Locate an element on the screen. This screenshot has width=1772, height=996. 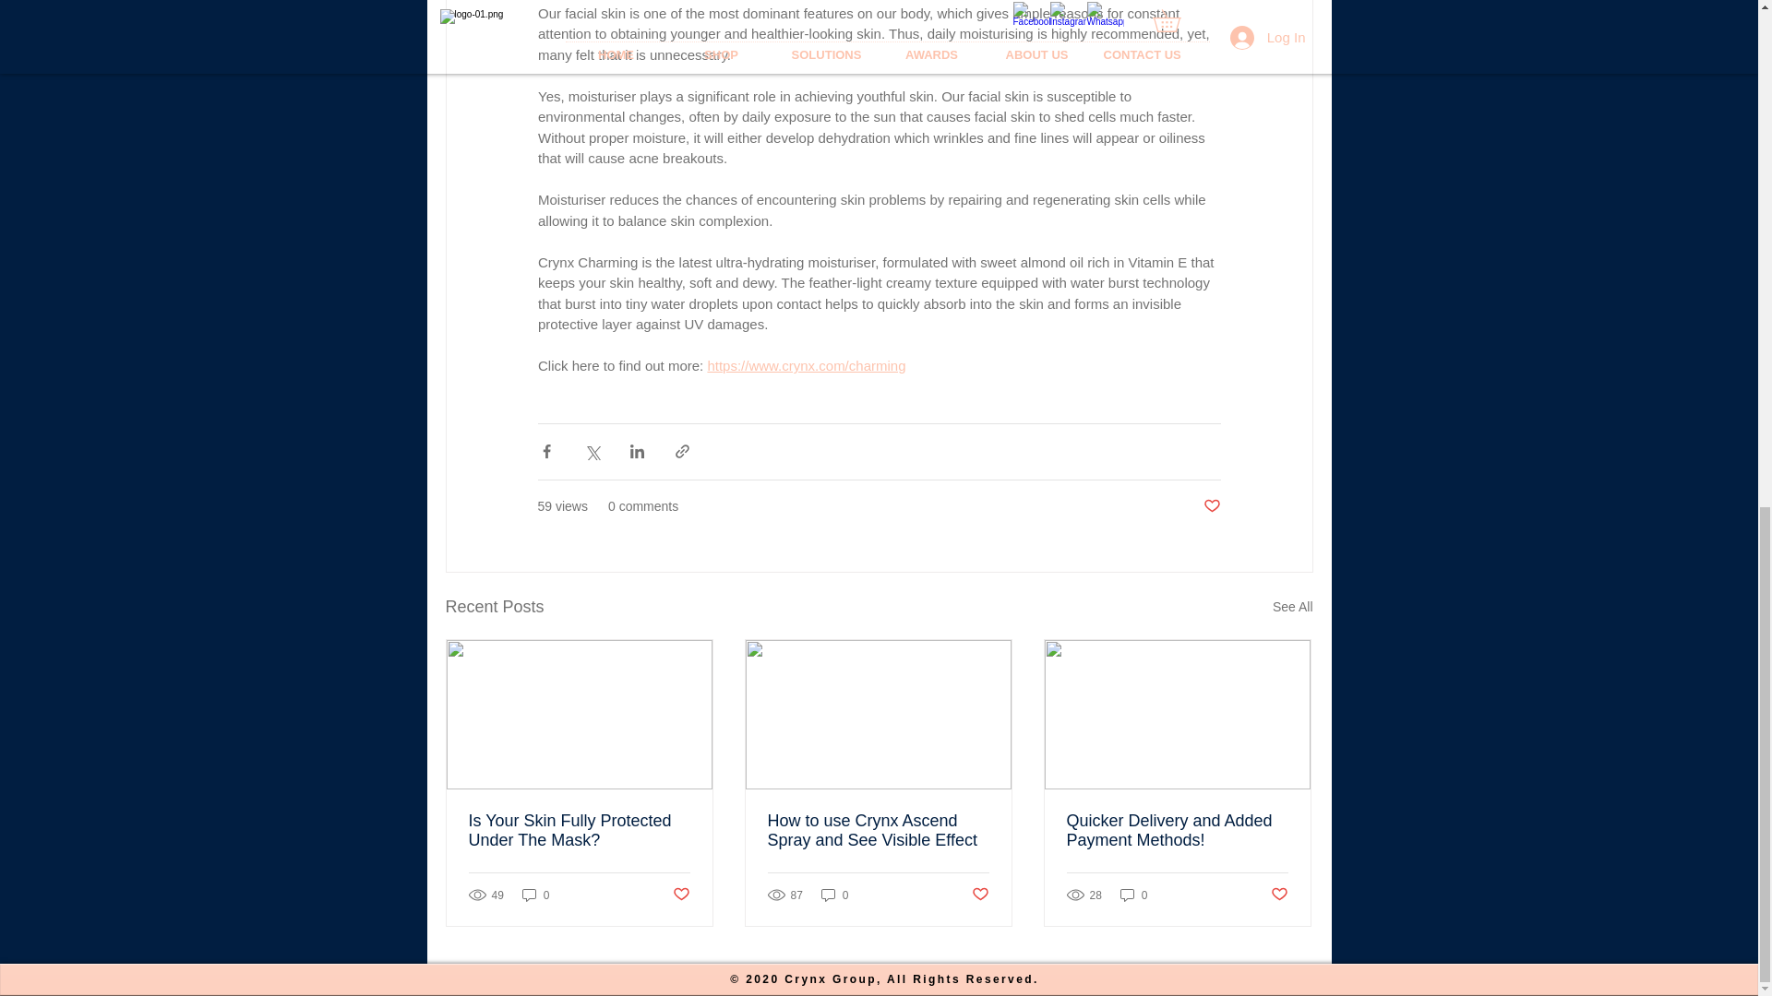
0 is located at coordinates (1133, 895).